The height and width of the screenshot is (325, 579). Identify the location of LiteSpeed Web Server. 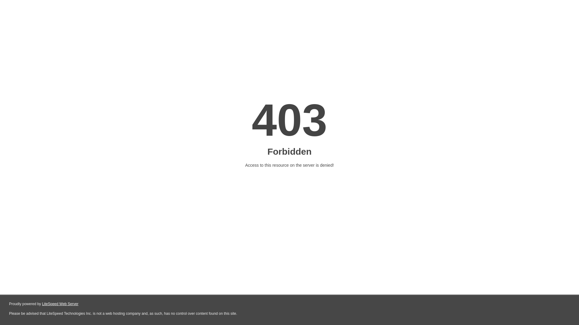
(60, 304).